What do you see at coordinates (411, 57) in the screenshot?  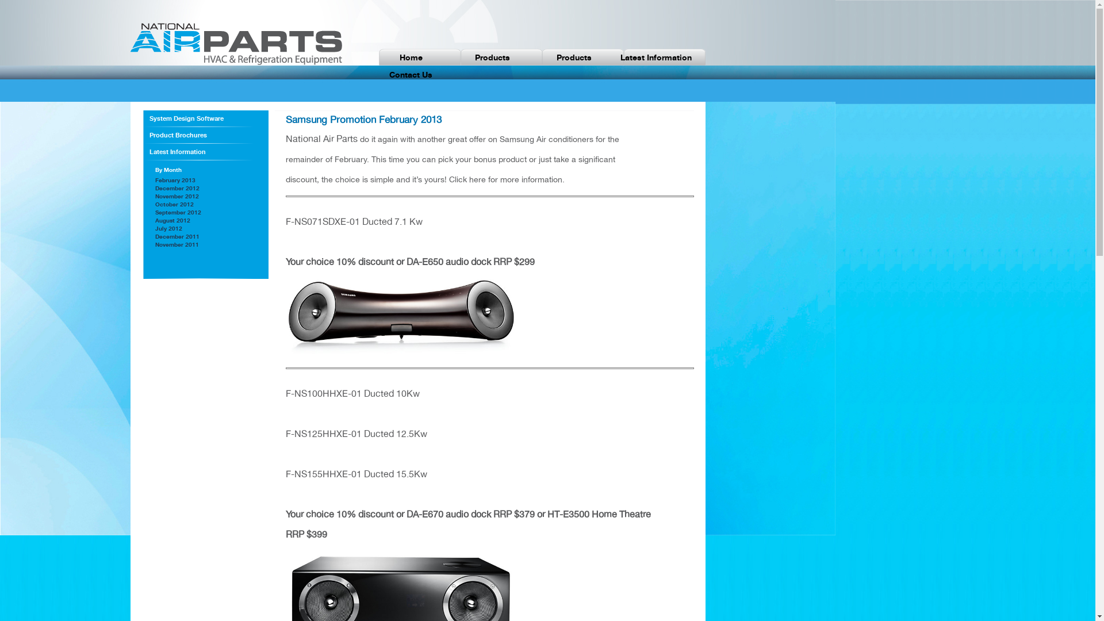 I see `Home` at bounding box center [411, 57].